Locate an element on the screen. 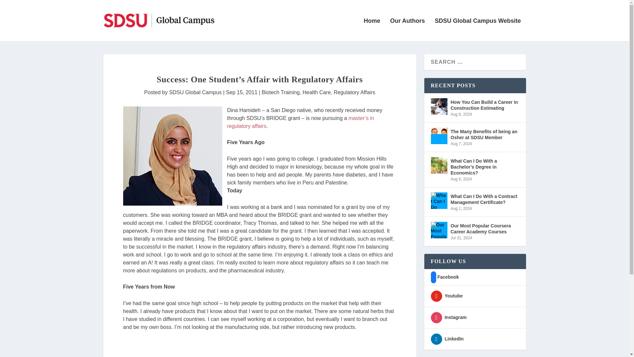 The width and height of the screenshot is (634, 357). Posts by SDSU Global Campus is located at coordinates (195, 93).